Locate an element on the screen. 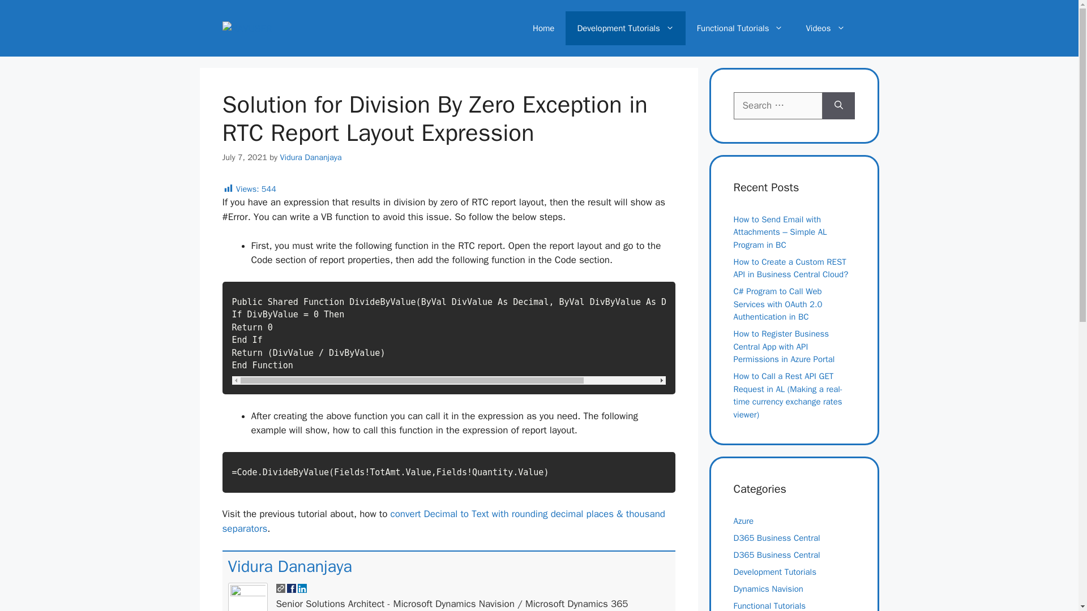 This screenshot has height=611, width=1087. Vidura Dananjaya is located at coordinates (289, 566).